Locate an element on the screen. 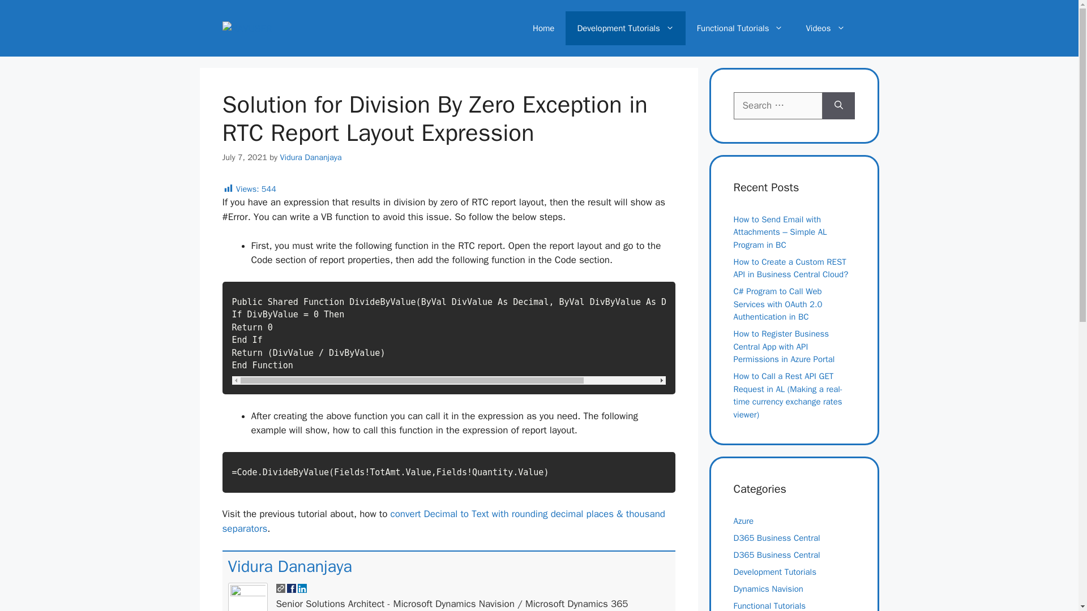 This screenshot has height=611, width=1087. Vidura Dananjaya is located at coordinates (289, 566).